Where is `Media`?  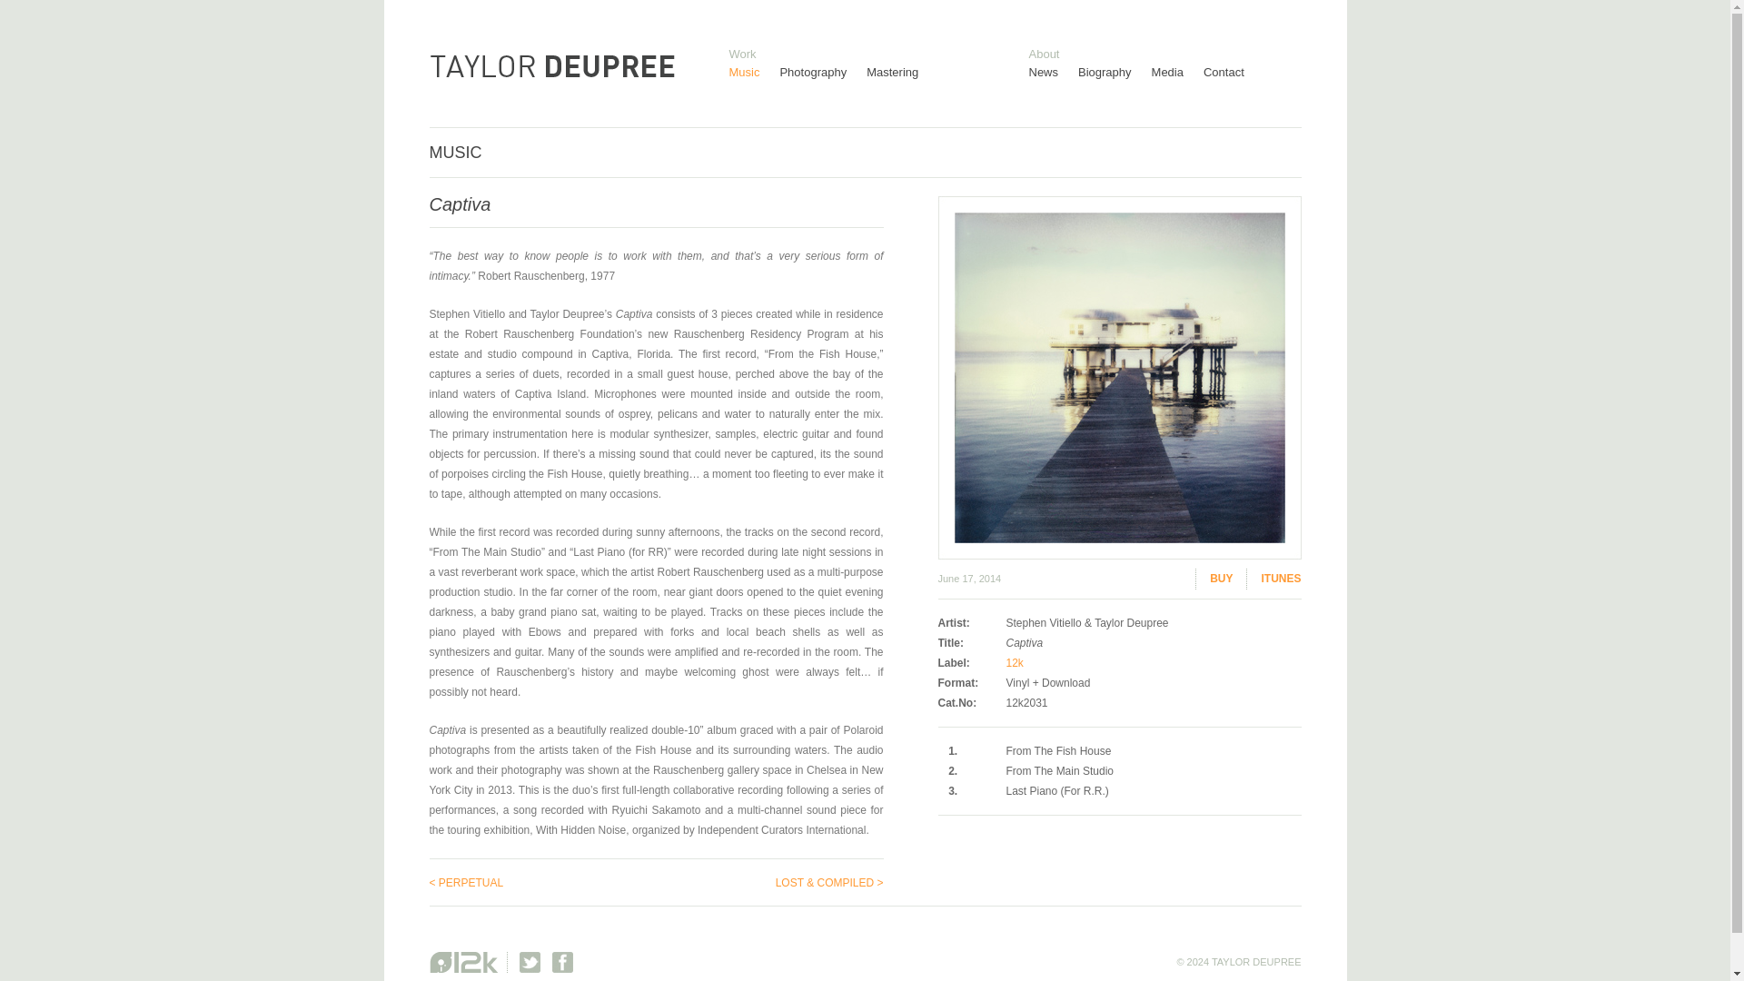 Media is located at coordinates (1177, 73).